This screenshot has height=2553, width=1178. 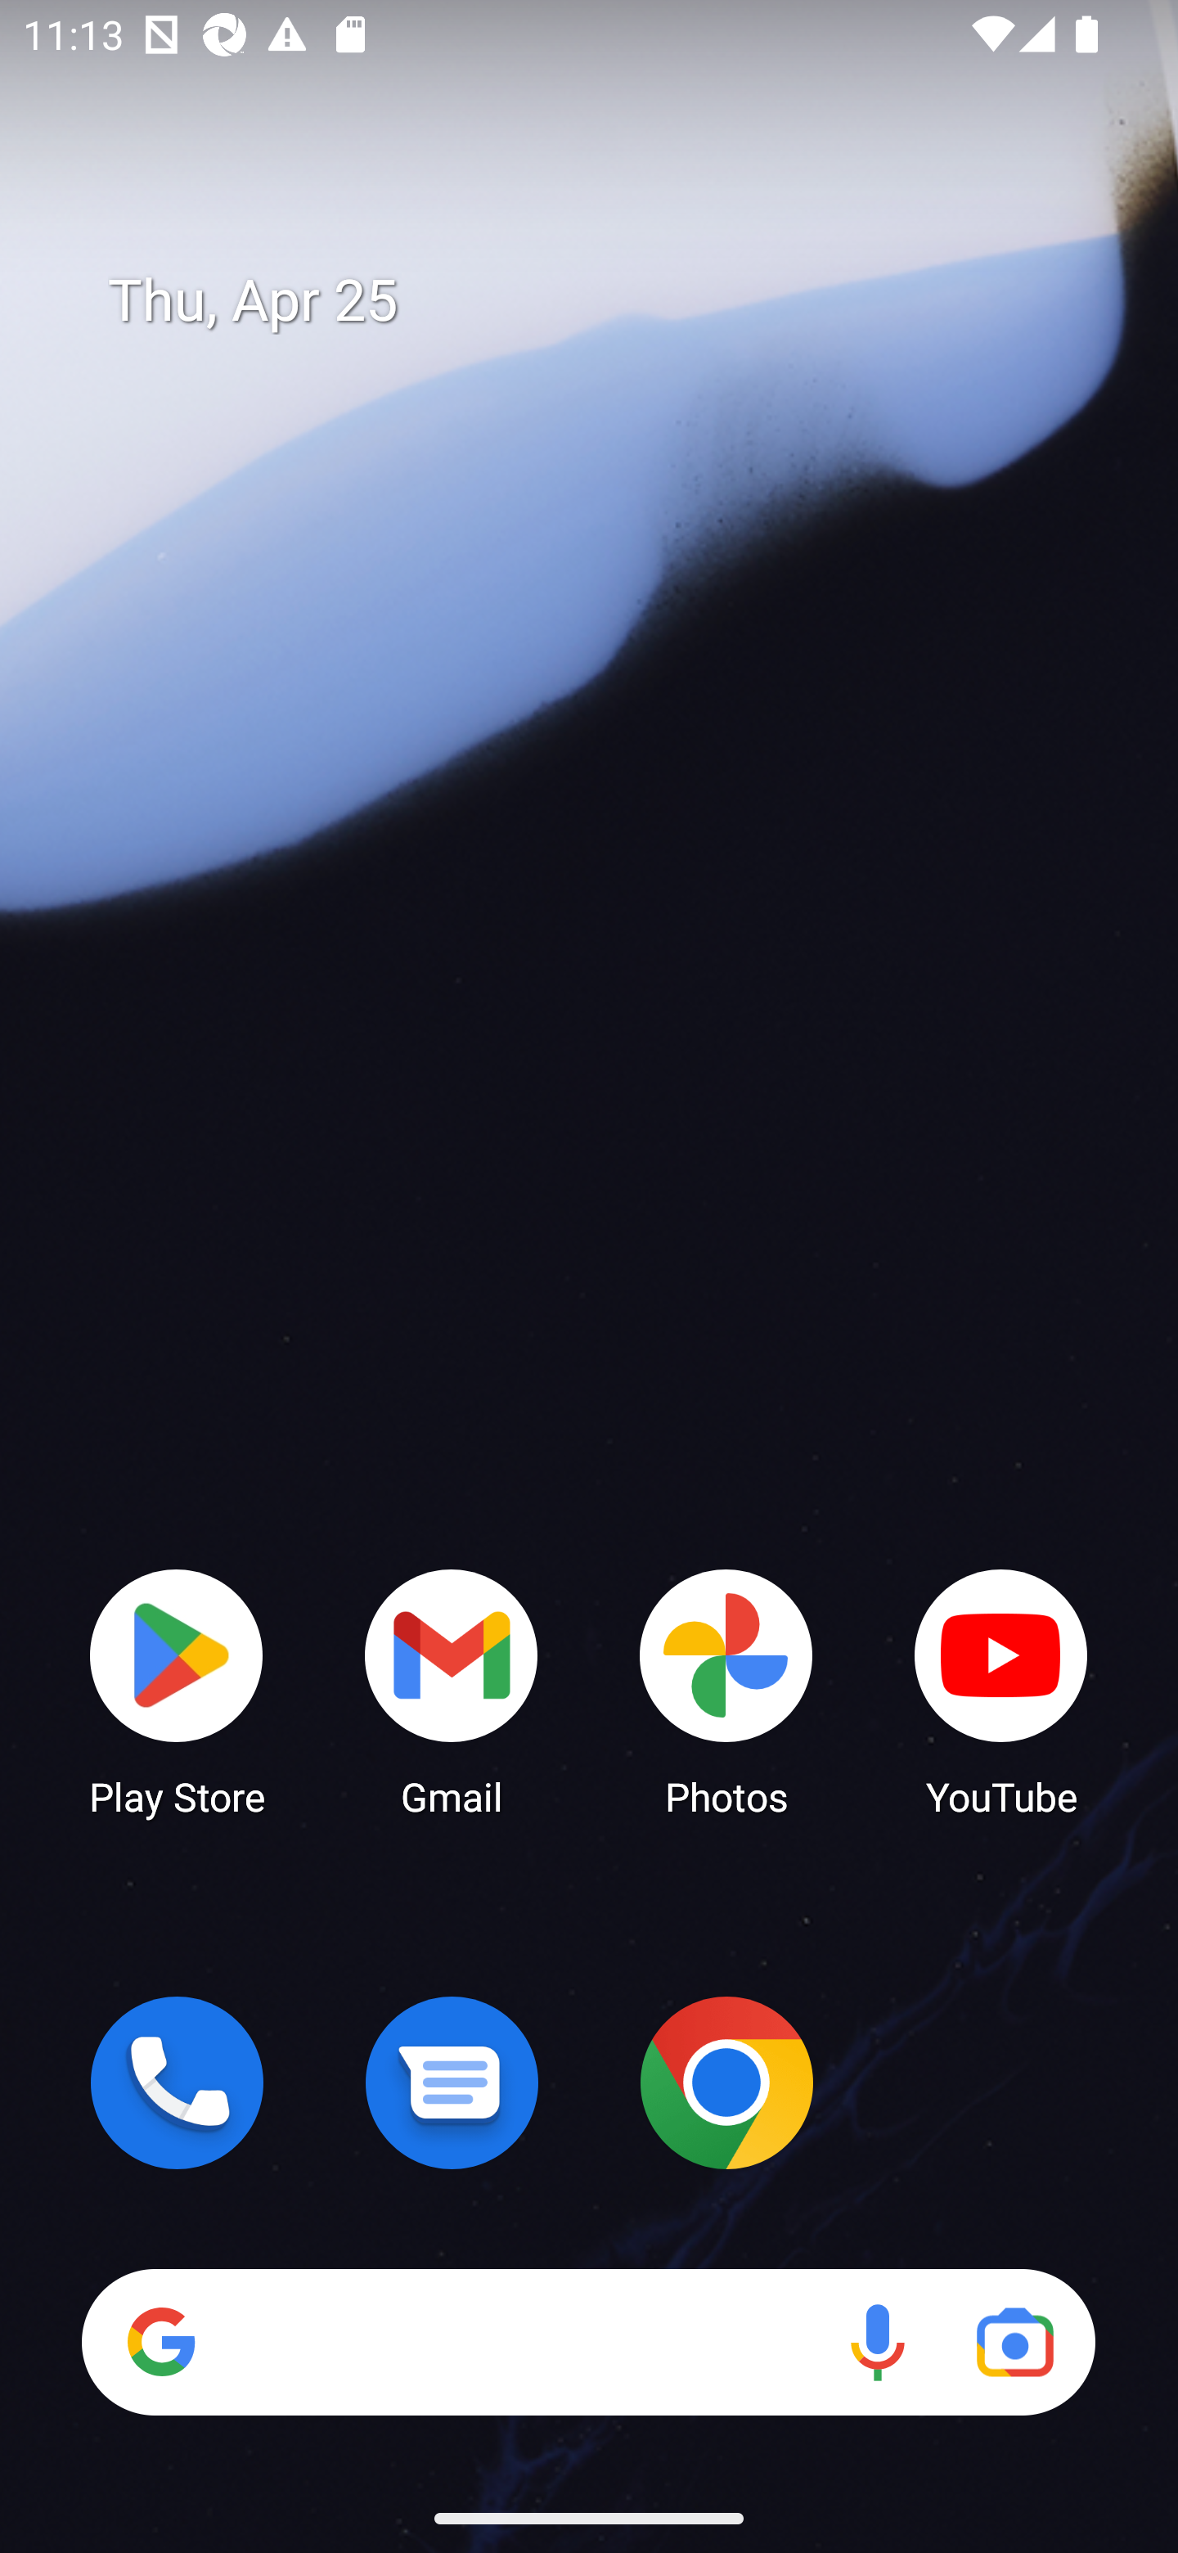 I want to click on Voice search, so click(x=877, y=2342).